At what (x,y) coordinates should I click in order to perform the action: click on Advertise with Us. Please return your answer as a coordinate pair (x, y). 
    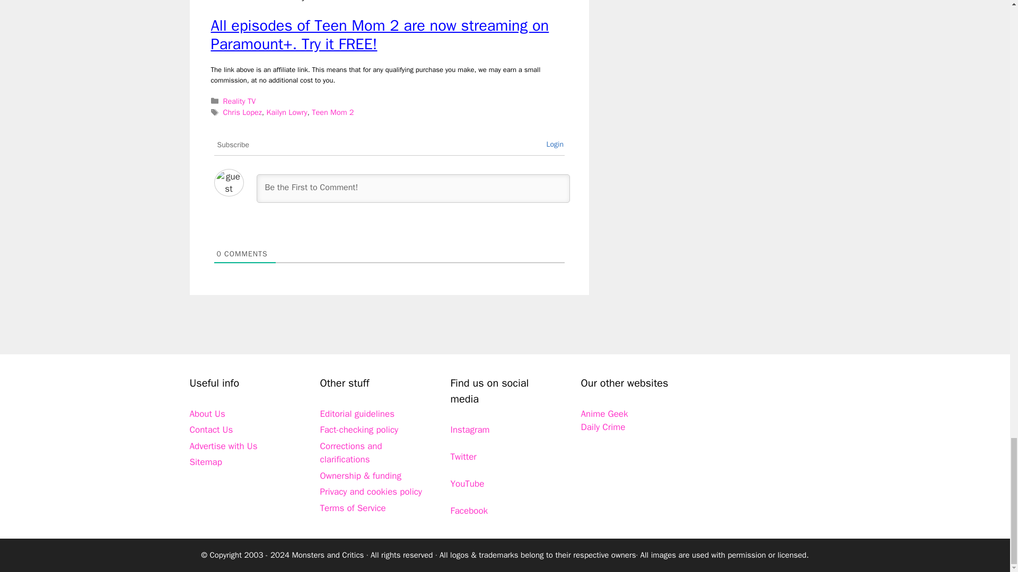
    Looking at the image, I should click on (223, 446).